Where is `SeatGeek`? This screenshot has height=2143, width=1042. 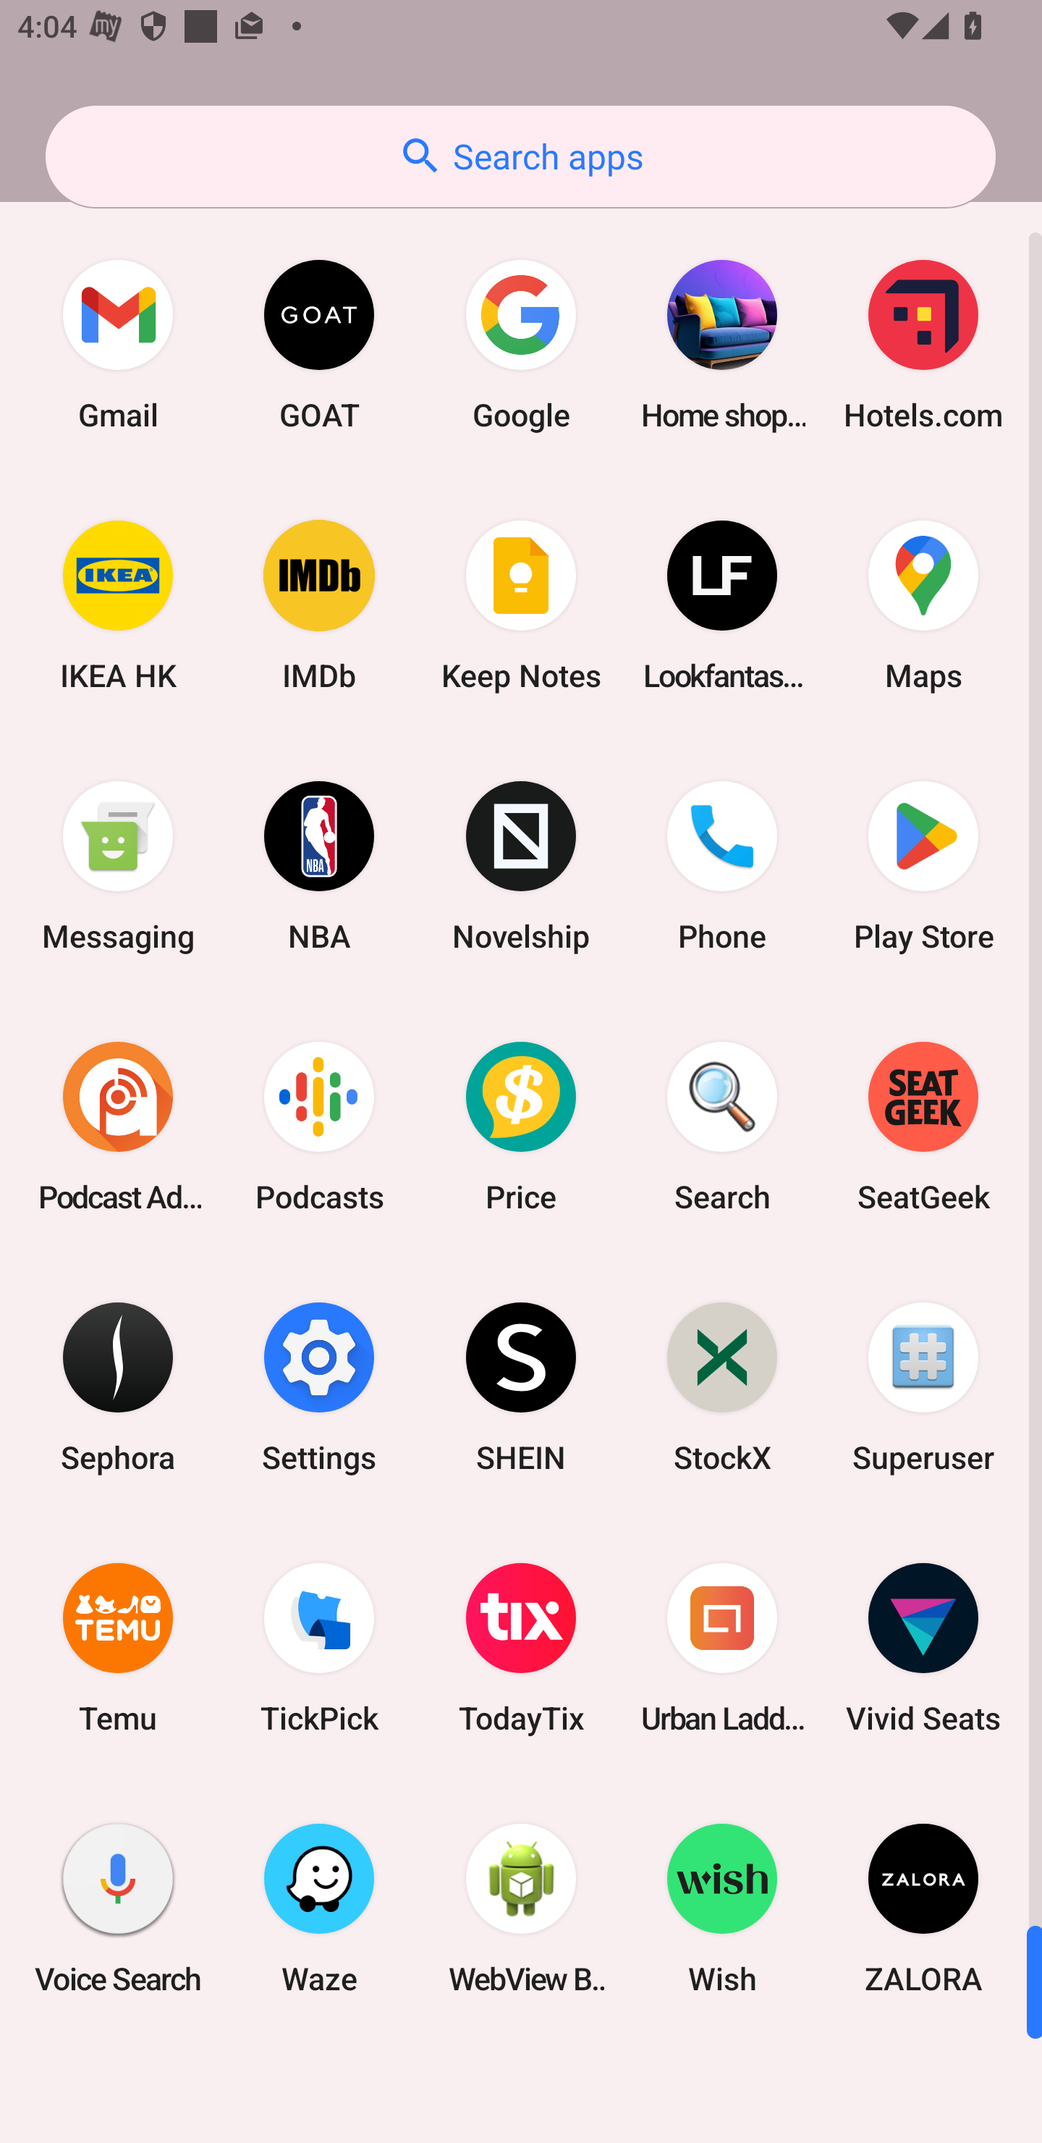
SeatGeek is located at coordinates (923, 1126).